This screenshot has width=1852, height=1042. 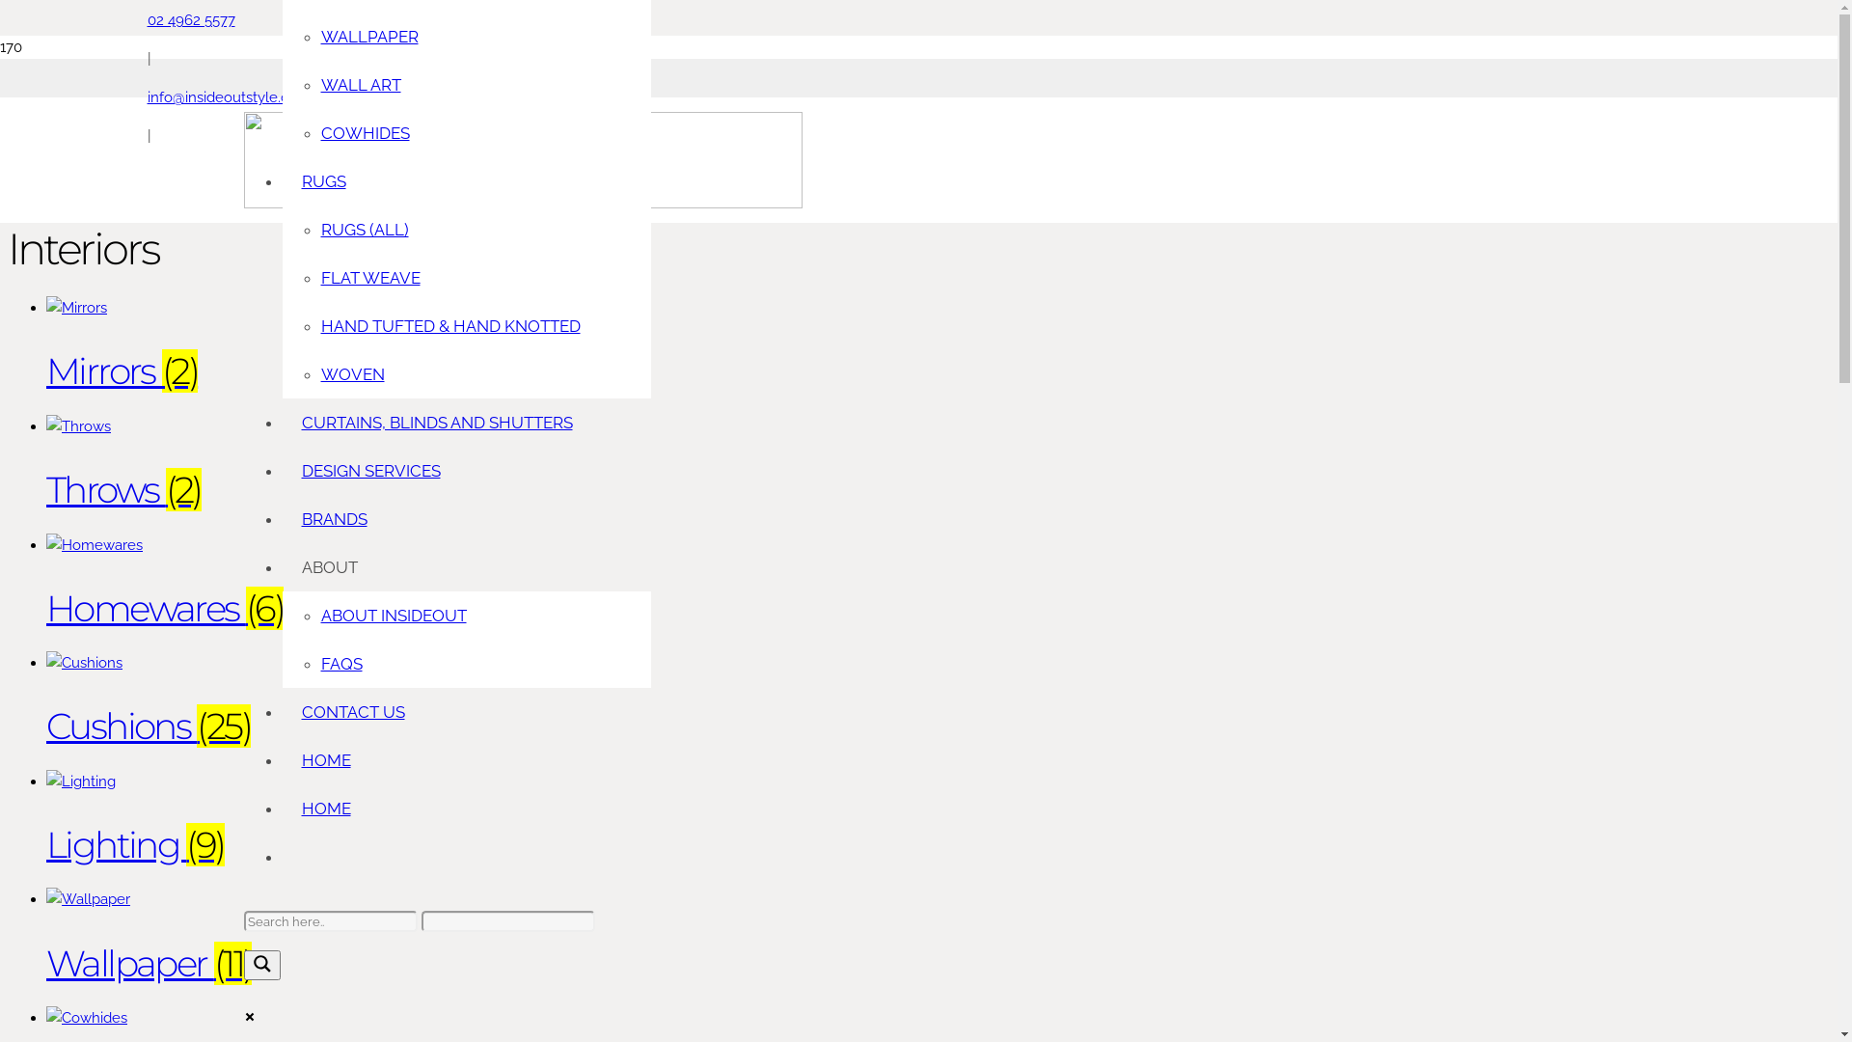 I want to click on COWHIDES, so click(x=365, y=133).